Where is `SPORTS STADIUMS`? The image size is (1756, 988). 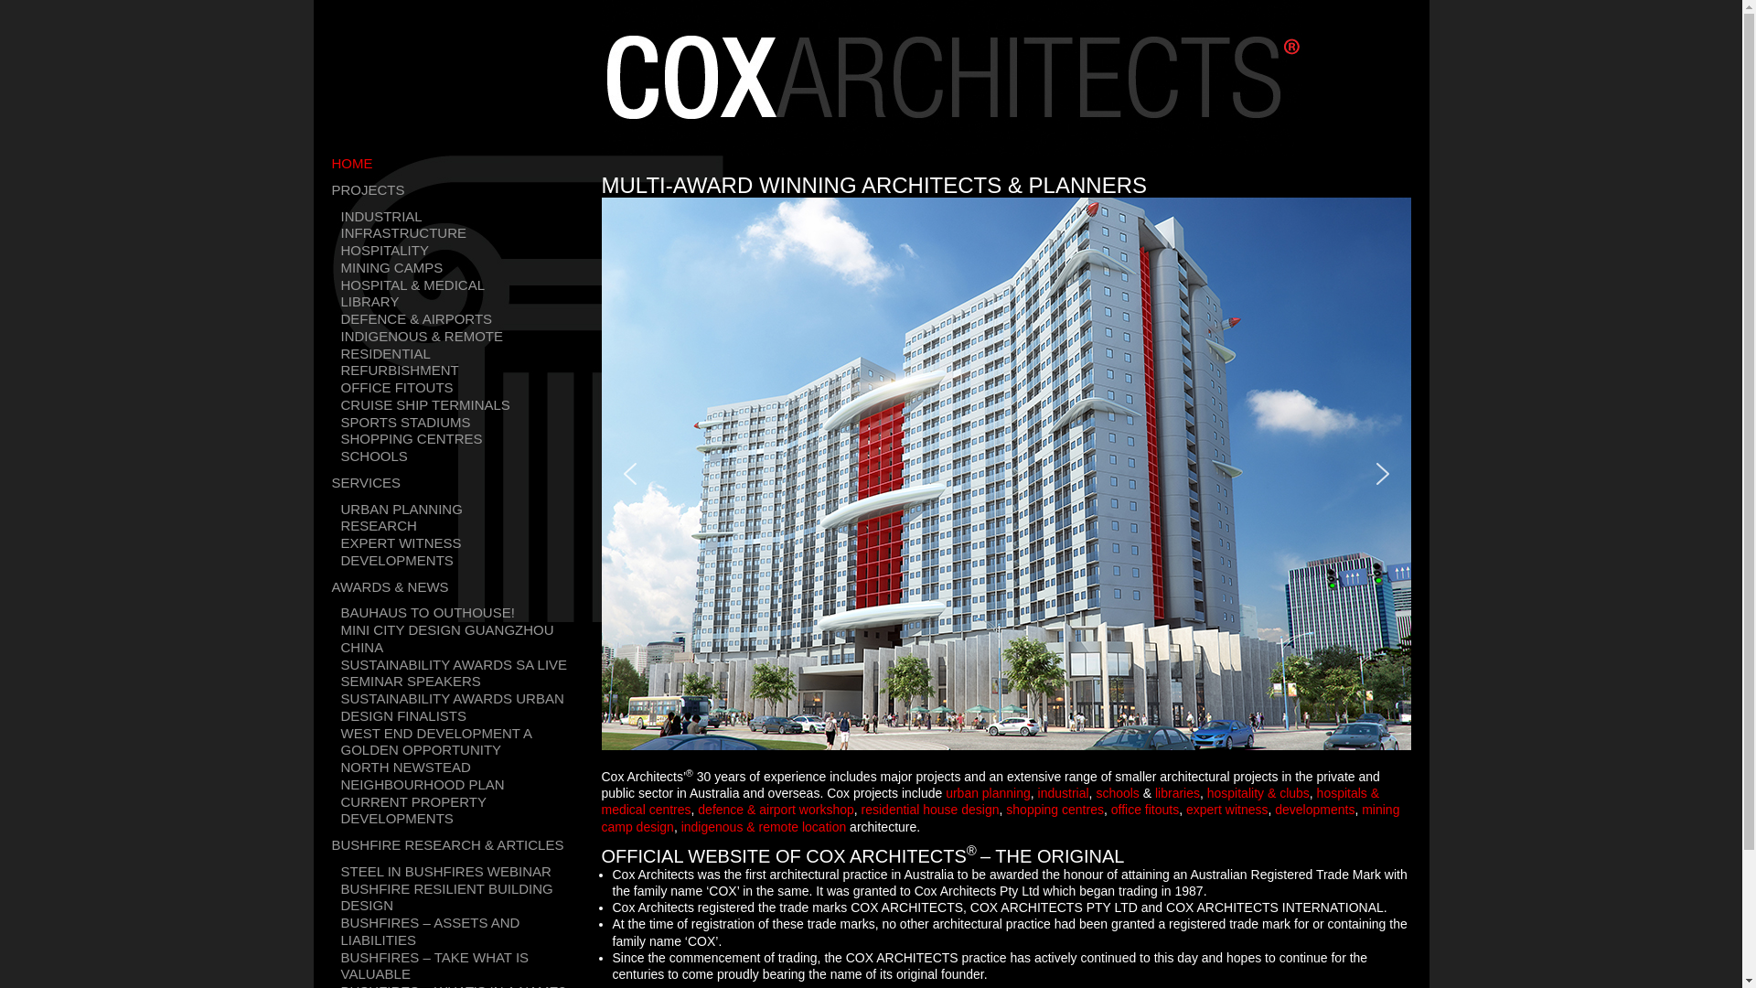
SPORTS STADIUMS is located at coordinates (405, 423).